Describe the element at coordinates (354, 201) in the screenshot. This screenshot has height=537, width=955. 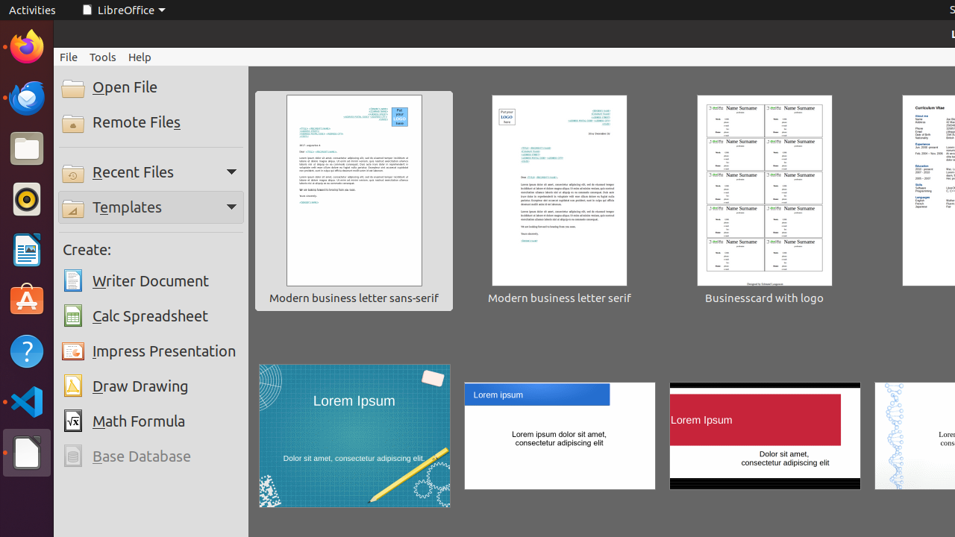
I see `Modern business letter sans-serif` at that location.